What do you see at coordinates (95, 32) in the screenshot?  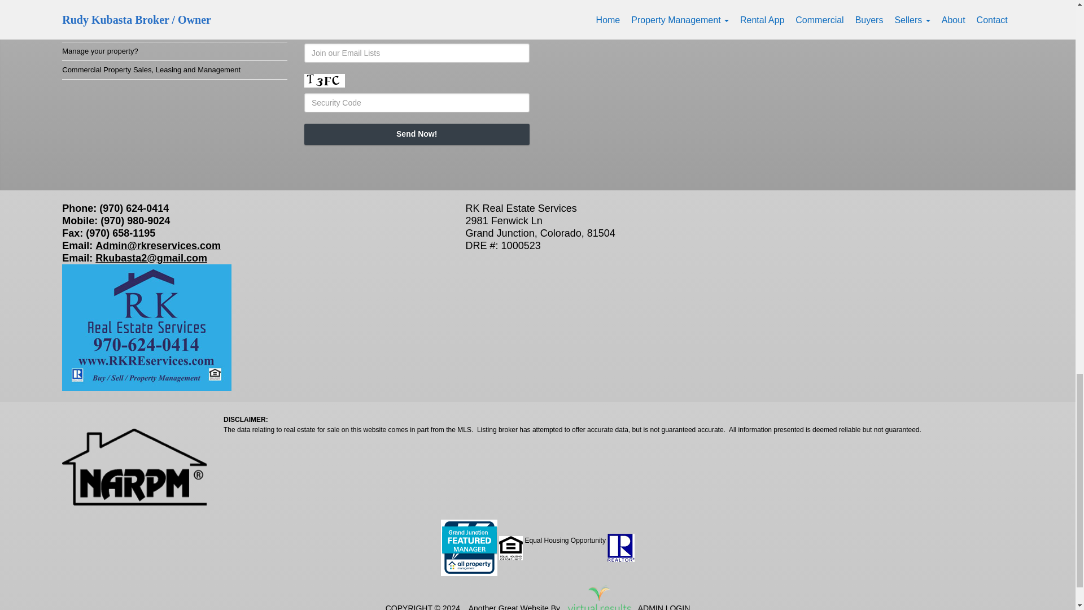 I see `Selling Your Home...` at bounding box center [95, 32].